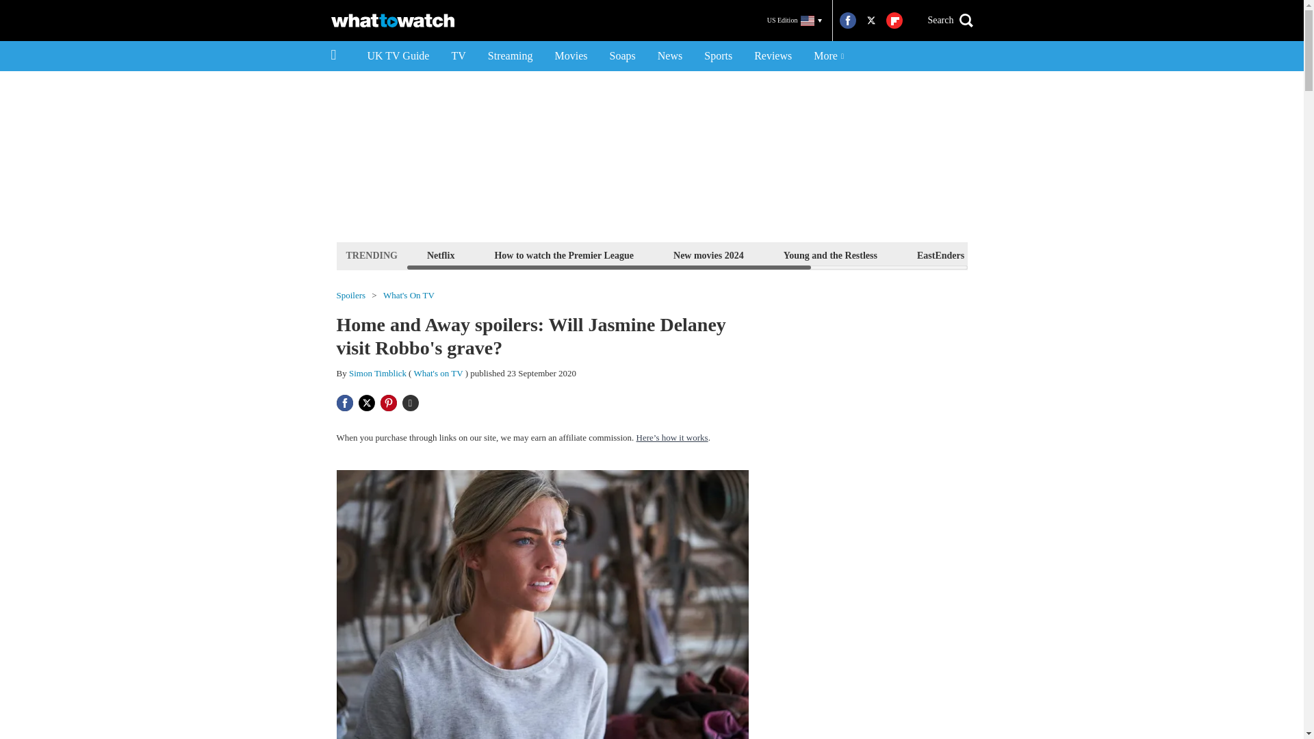 This screenshot has height=739, width=1314. Describe the element at coordinates (440, 255) in the screenshot. I see `Netflix` at that location.